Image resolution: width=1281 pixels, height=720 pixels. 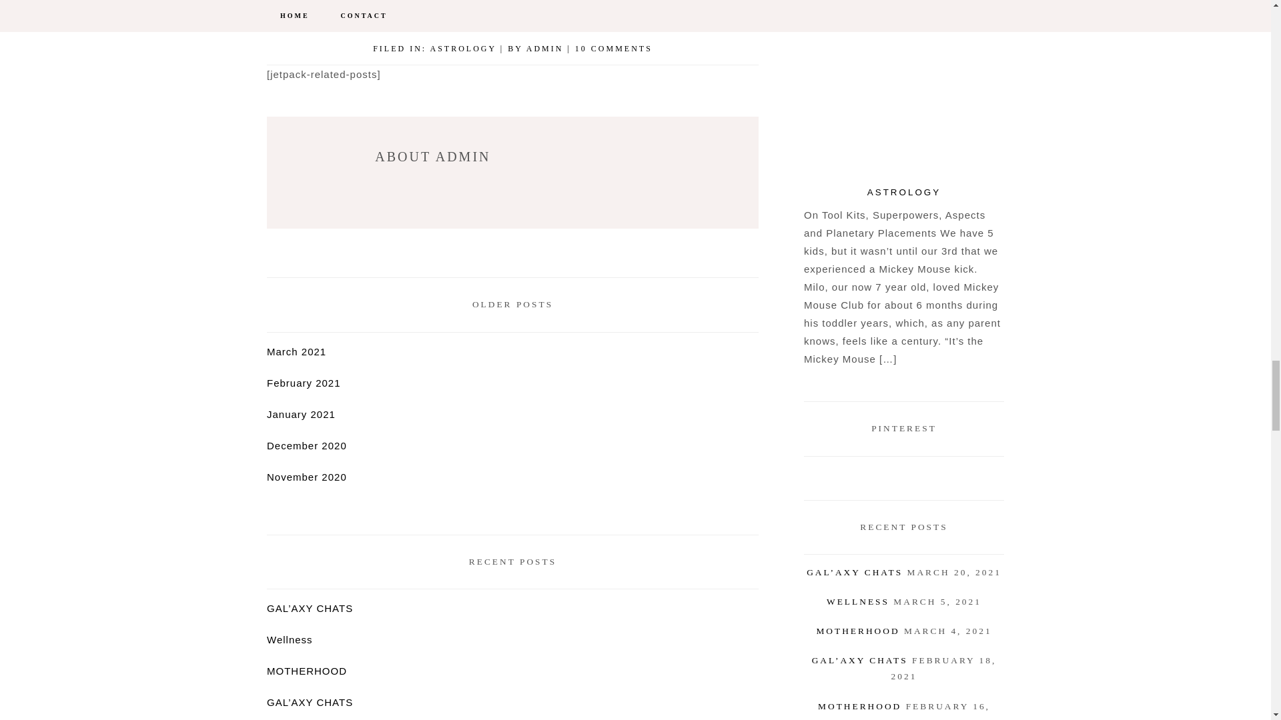 I want to click on February 2021, so click(x=303, y=383).